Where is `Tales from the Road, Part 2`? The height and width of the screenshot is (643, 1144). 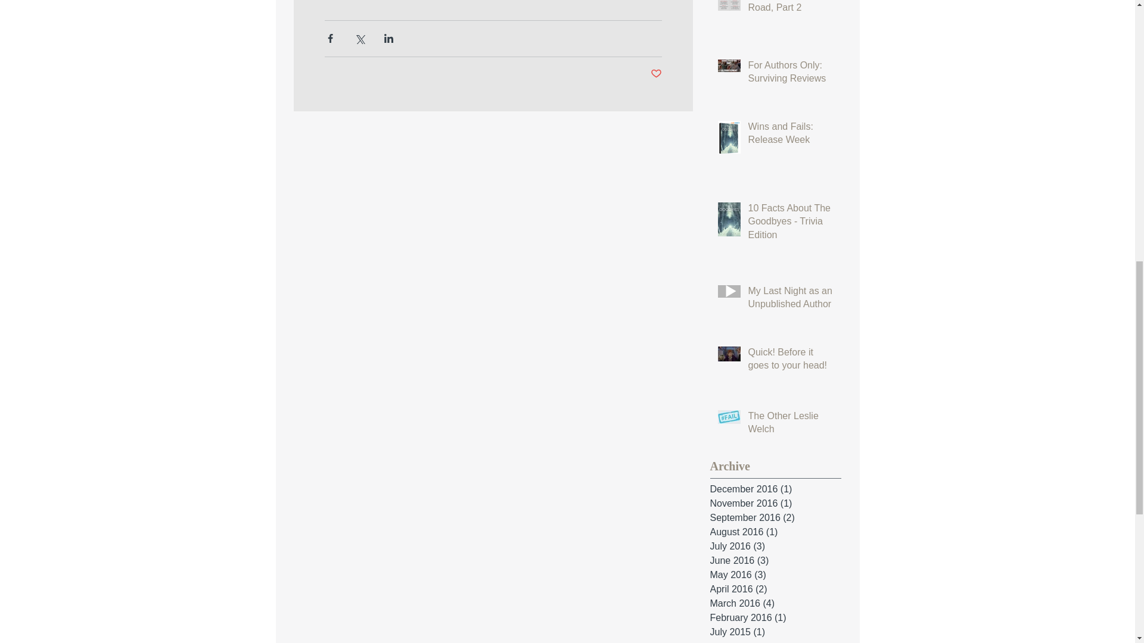
Tales from the Road, Part 2 is located at coordinates (791, 10).